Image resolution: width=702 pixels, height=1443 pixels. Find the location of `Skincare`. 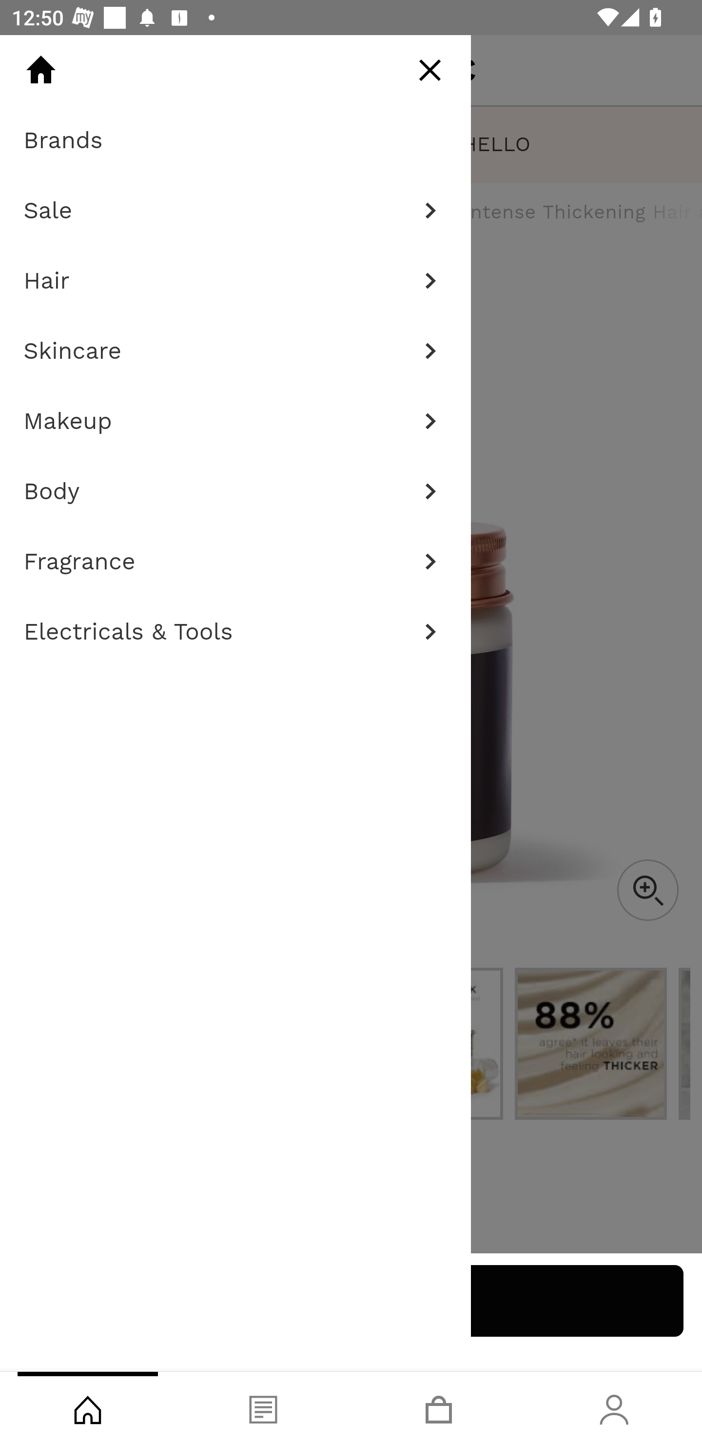

Skincare is located at coordinates (235, 351).